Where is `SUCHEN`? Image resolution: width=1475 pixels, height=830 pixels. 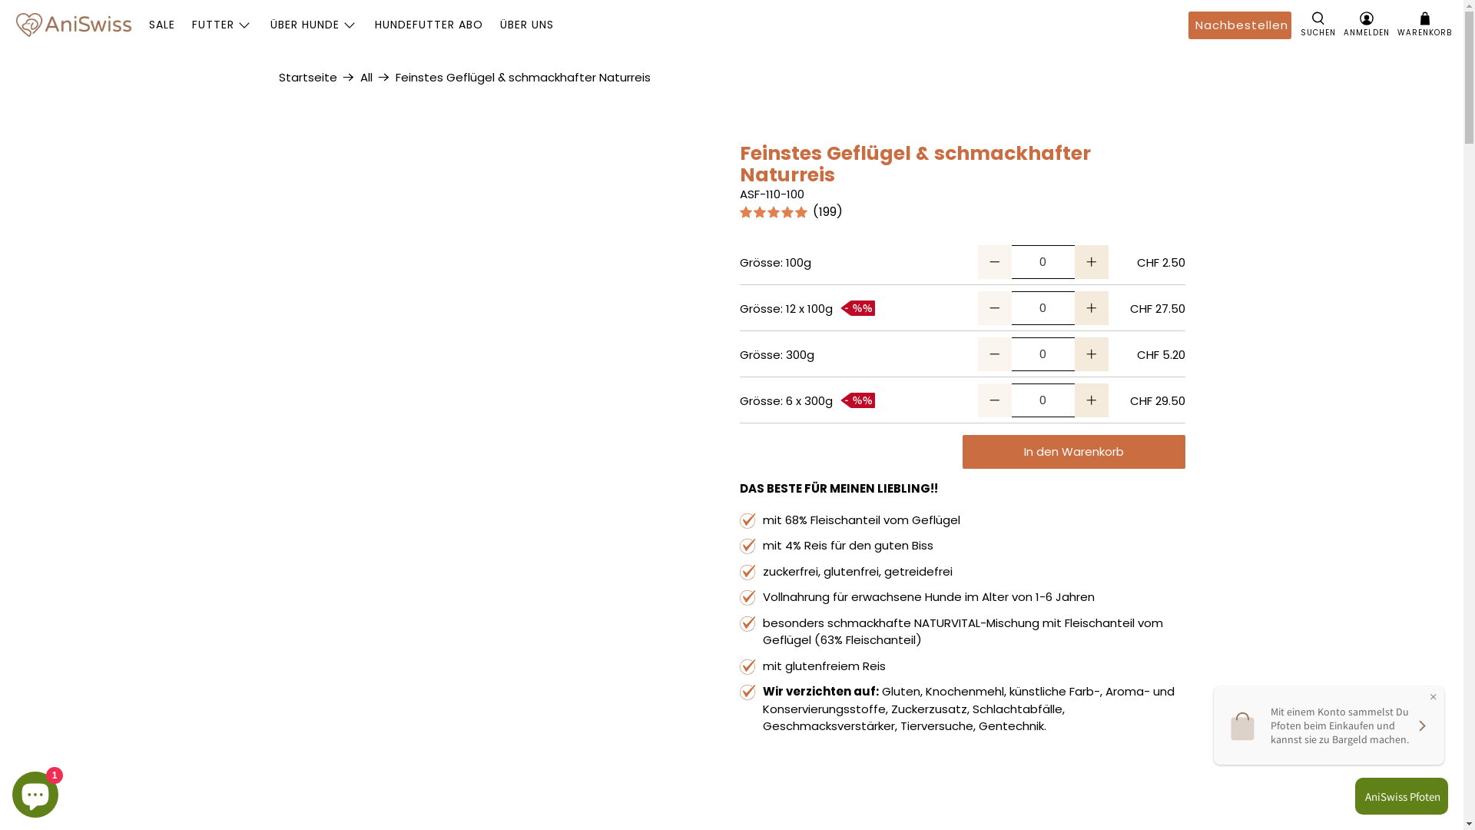
SUCHEN is located at coordinates (1318, 25).